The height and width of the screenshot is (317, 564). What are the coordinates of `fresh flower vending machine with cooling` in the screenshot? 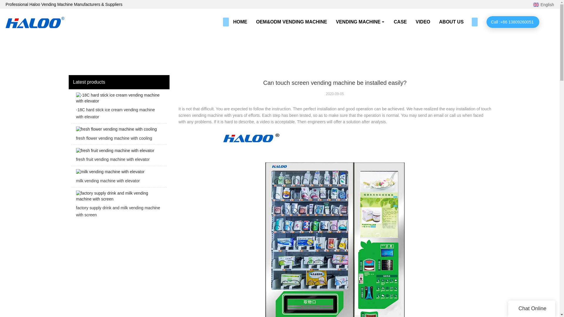 It's located at (119, 135).